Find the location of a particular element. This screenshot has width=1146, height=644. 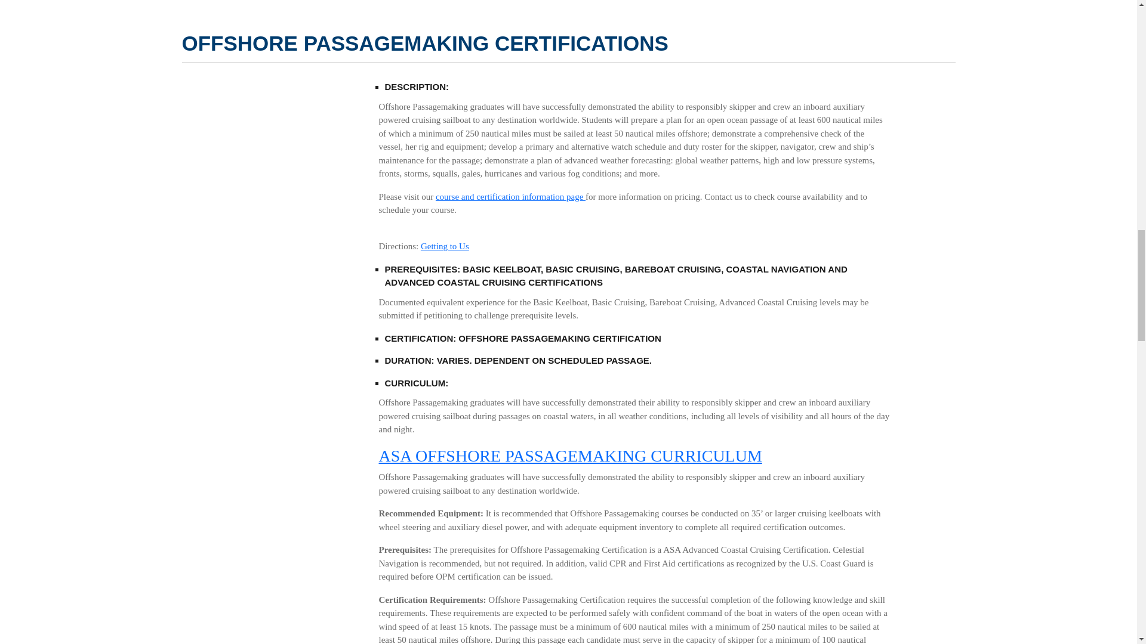

Offshore Passagemaking Certifications: ASA 108 Course URL is located at coordinates (569, 455).